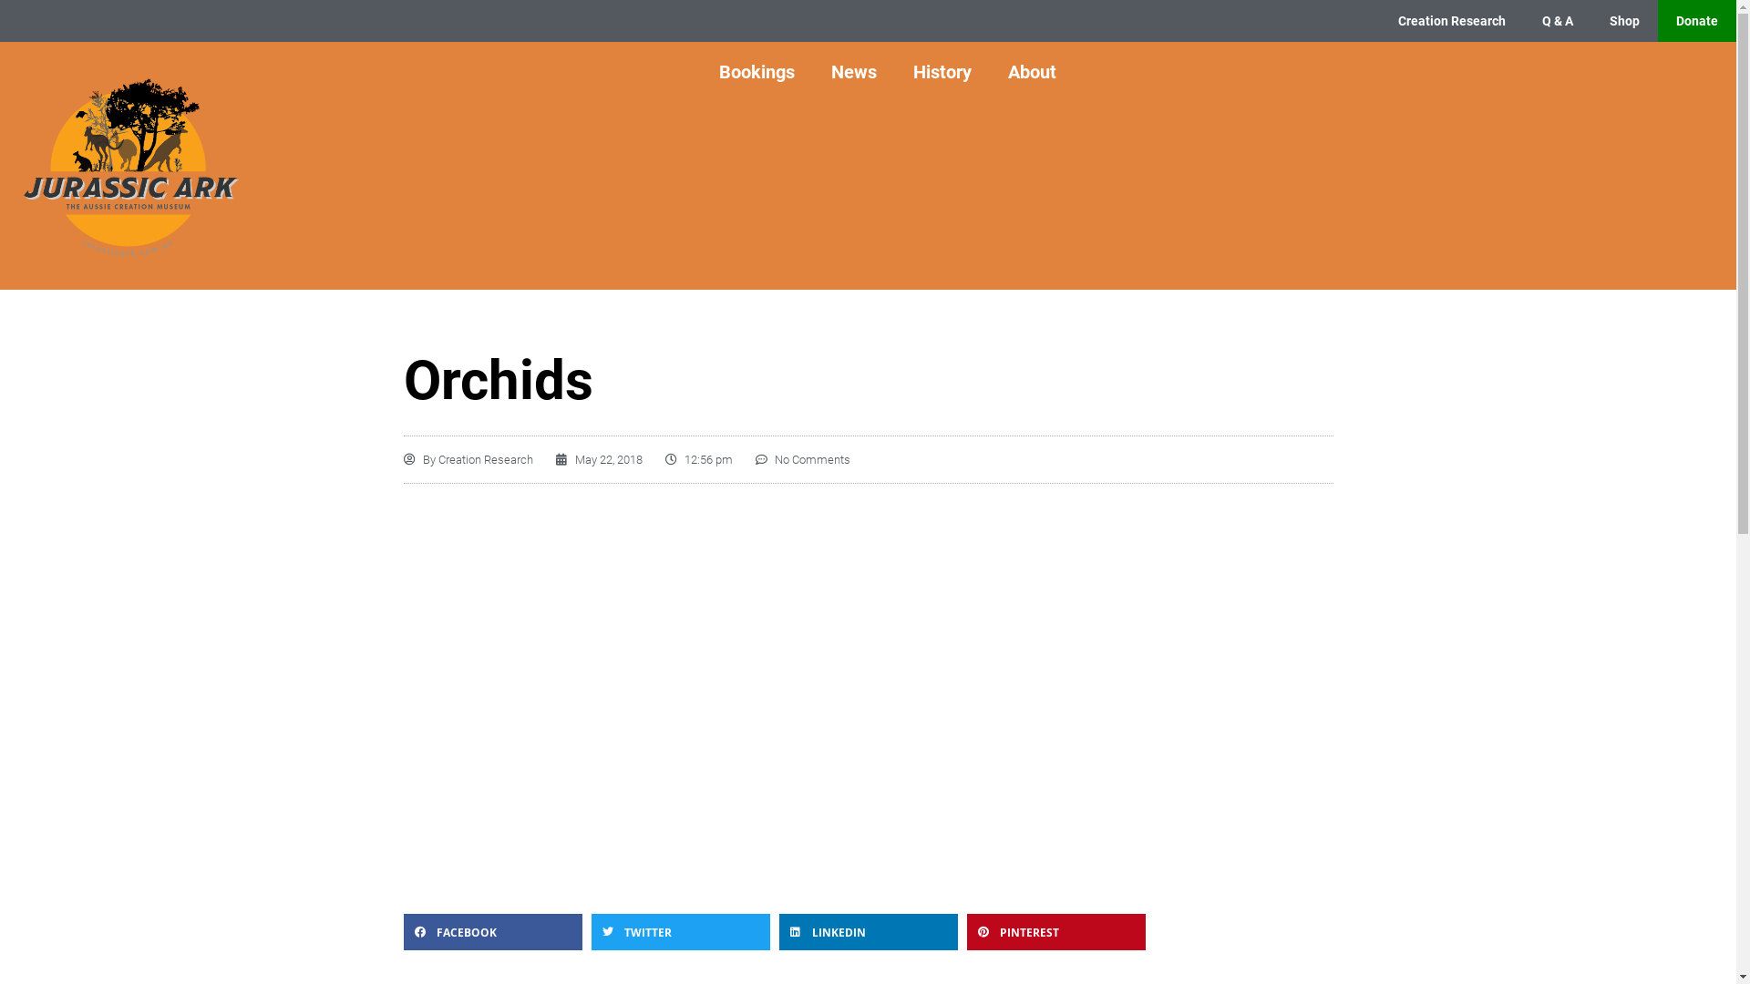  What do you see at coordinates (757, 72) in the screenshot?
I see `Bookings` at bounding box center [757, 72].